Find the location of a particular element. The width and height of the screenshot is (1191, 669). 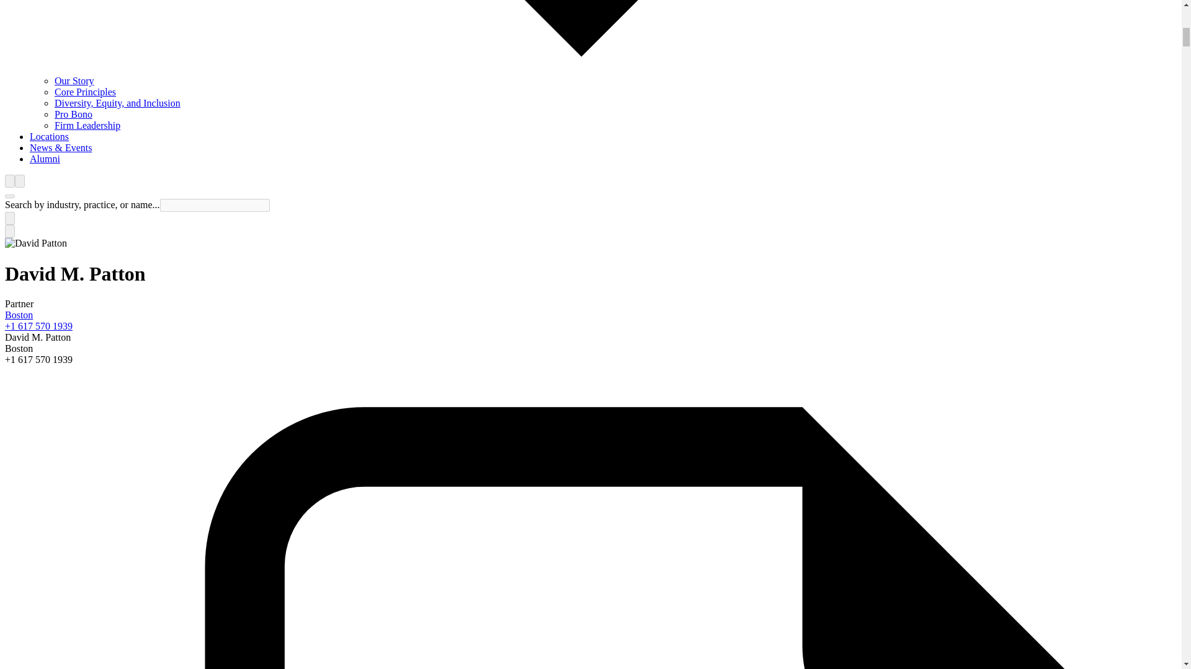

Our Story is located at coordinates (74, 81).